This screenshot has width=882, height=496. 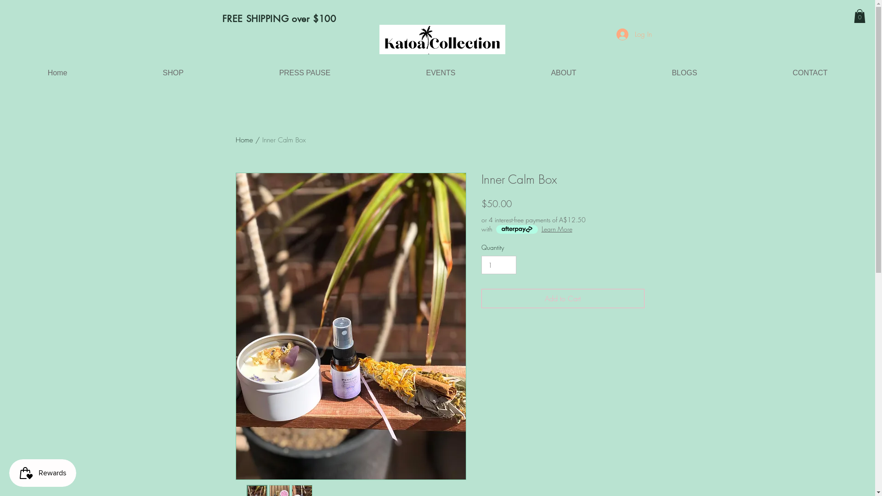 I want to click on Learn More, so click(x=557, y=229).